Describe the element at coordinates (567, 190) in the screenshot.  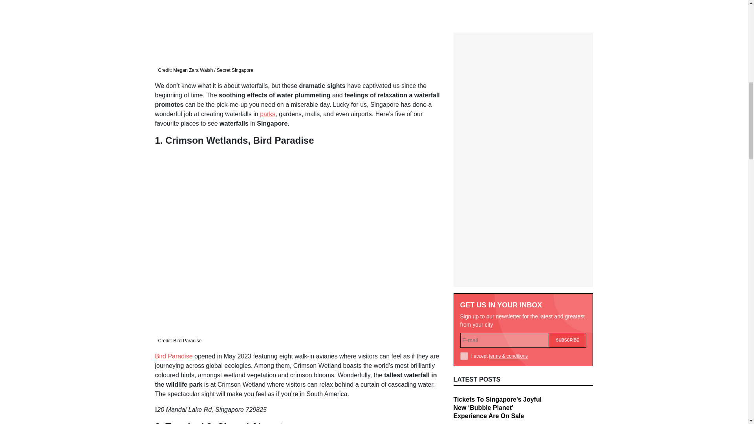
I see `Subscribe` at that location.